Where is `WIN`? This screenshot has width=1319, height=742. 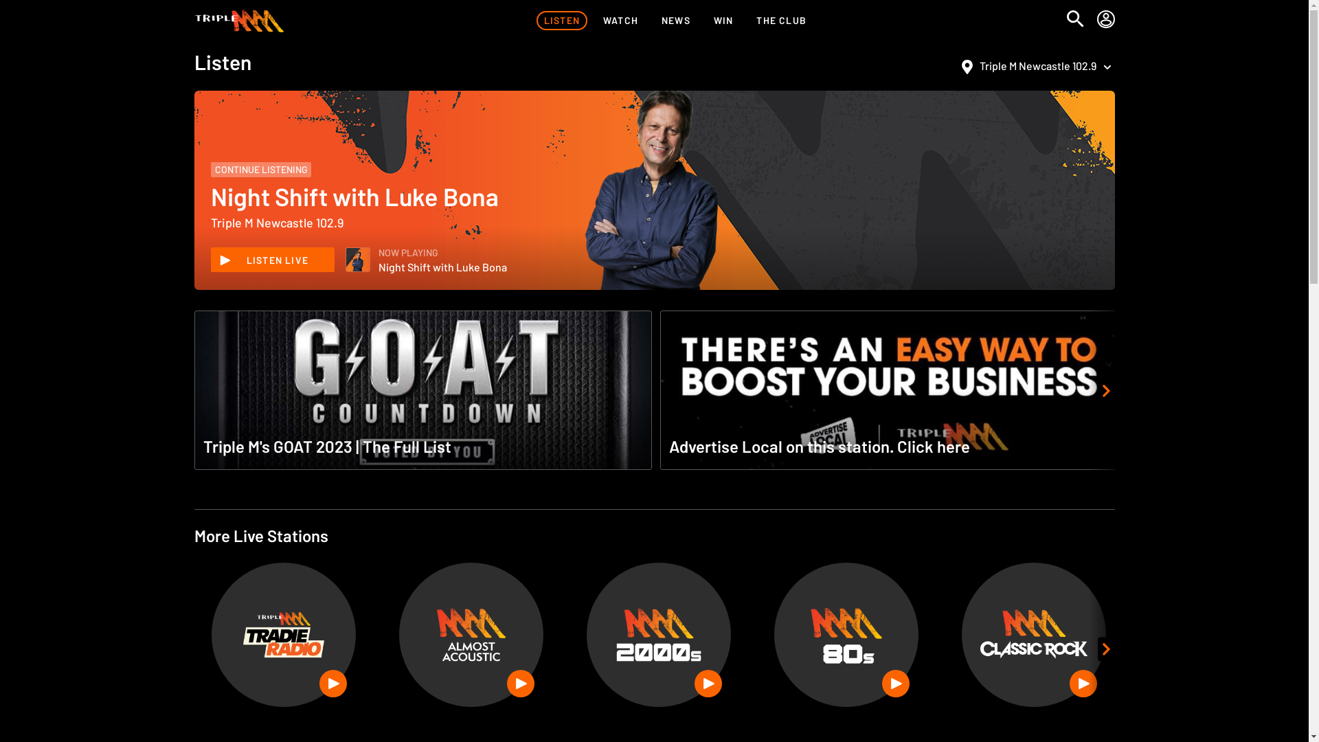
WIN is located at coordinates (724, 21).